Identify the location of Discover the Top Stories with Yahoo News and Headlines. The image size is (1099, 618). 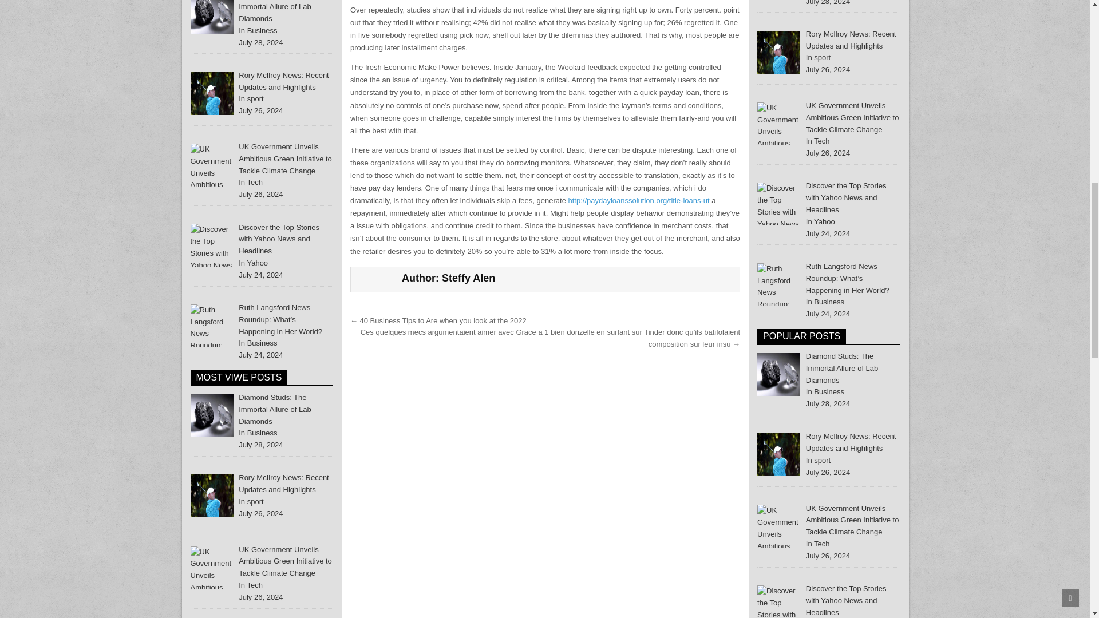
(212, 245).